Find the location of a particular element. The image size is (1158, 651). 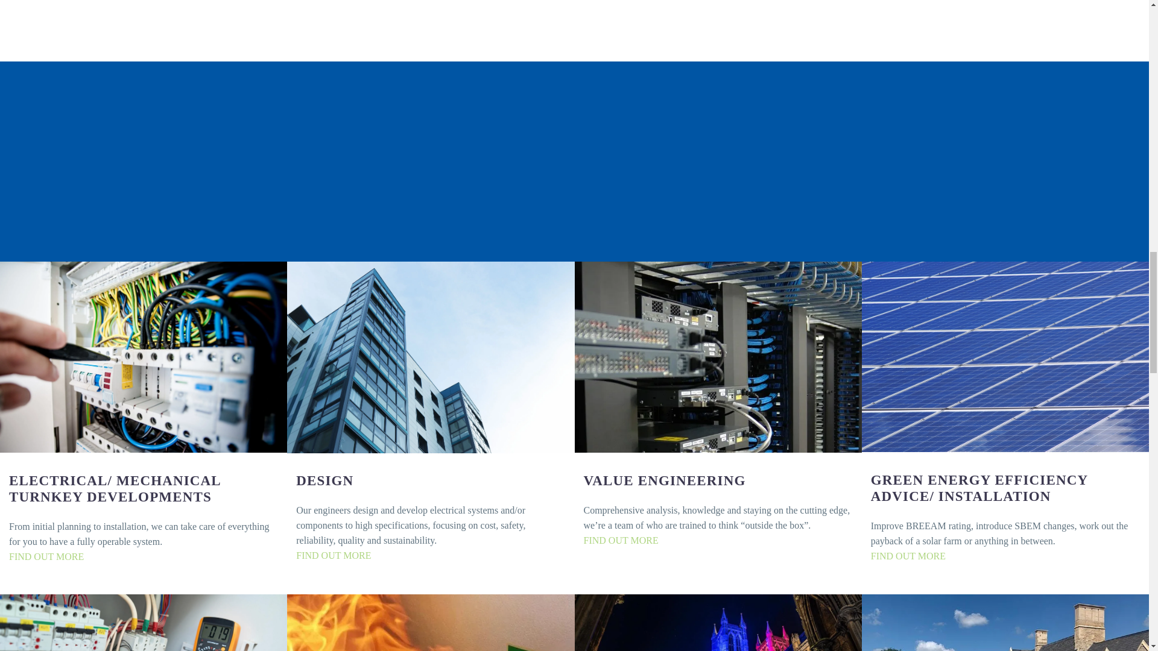

FIND OUT MORE is located at coordinates (333, 555).